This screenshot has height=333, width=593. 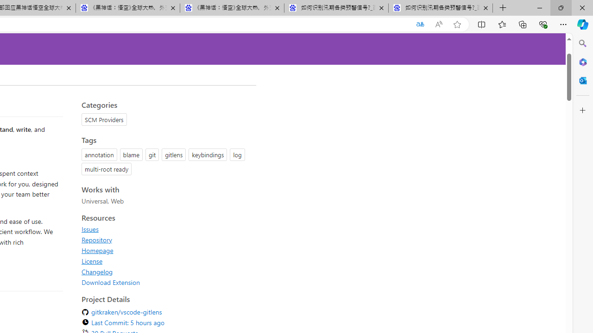 What do you see at coordinates (166, 240) in the screenshot?
I see `Repository` at bounding box center [166, 240].